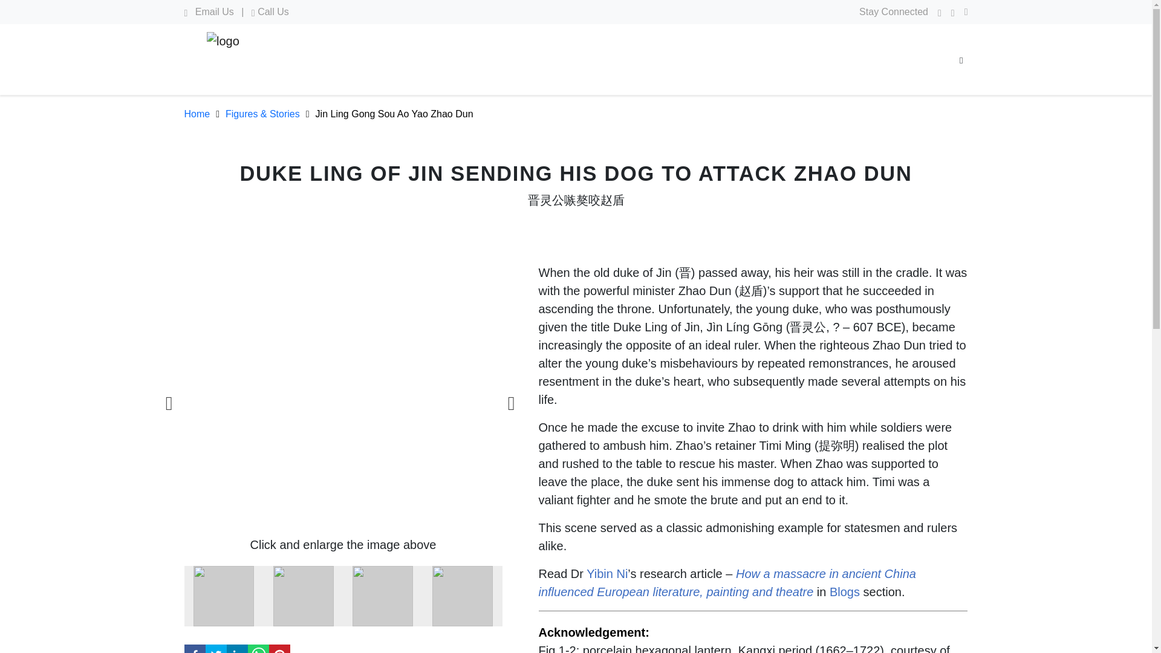 This screenshot has width=1161, height=653. Describe the element at coordinates (845, 591) in the screenshot. I see `Blogs` at that location.